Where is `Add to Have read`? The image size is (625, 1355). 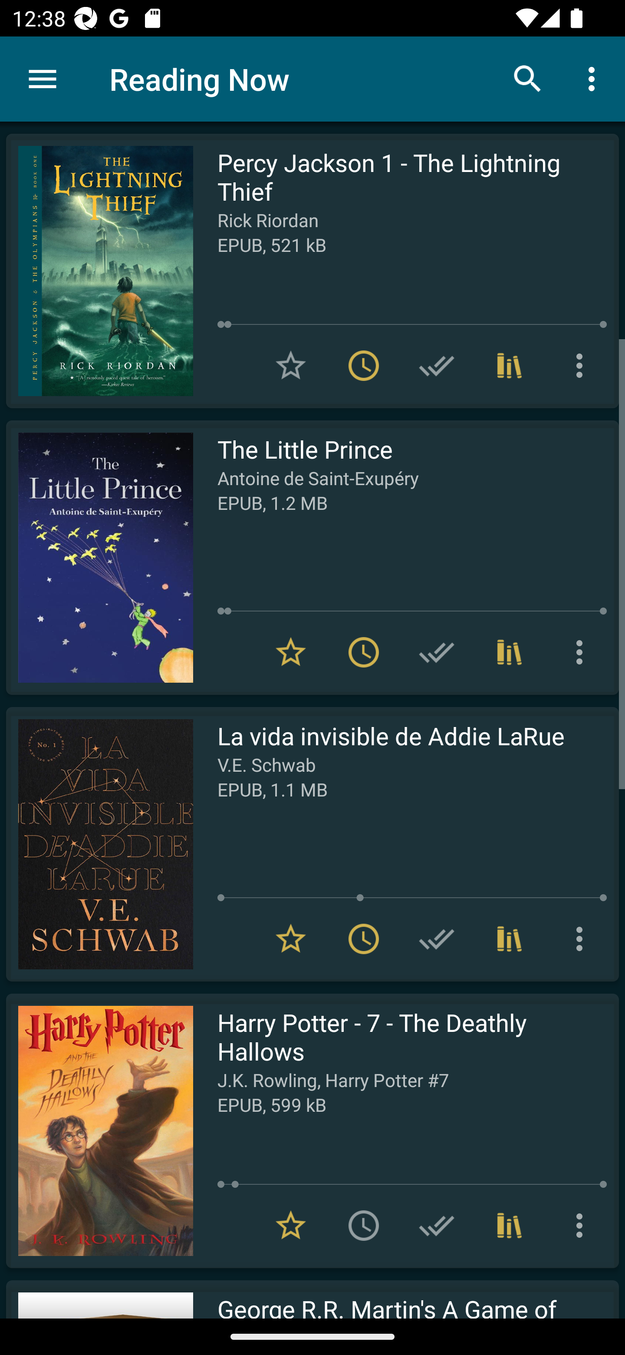
Add to Have read is located at coordinates (437, 651).